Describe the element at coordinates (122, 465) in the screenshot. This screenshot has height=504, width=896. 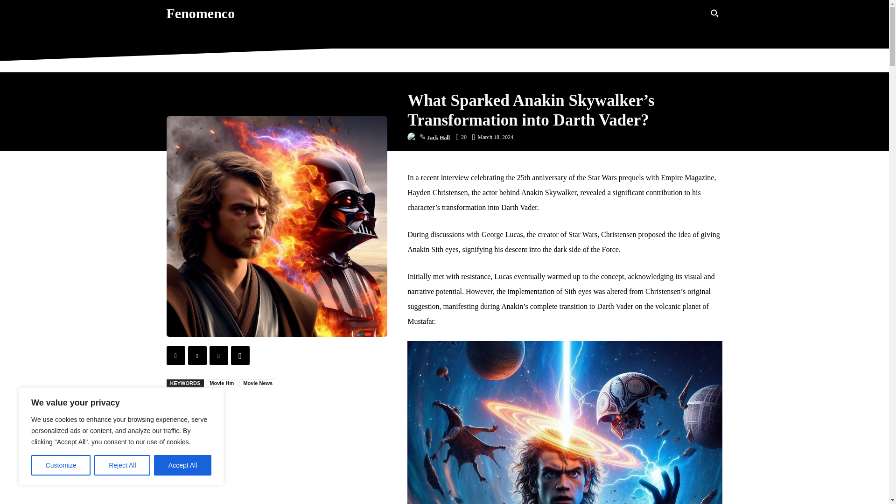
I see `Reject All` at that location.